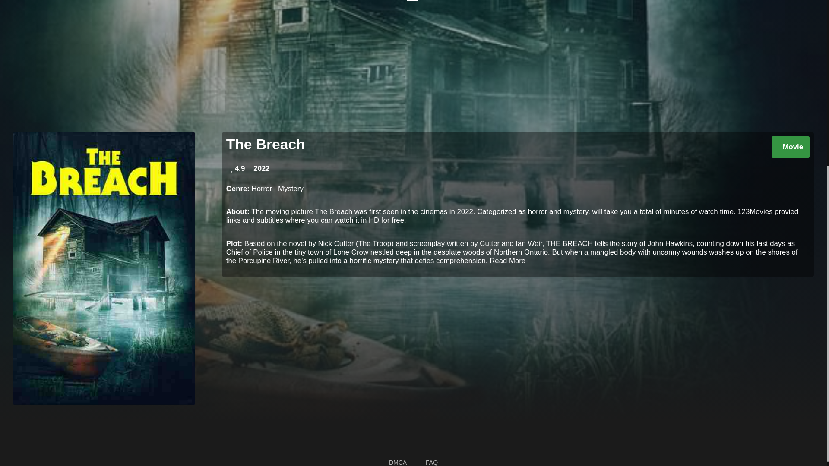 Image resolution: width=829 pixels, height=466 pixels. I want to click on Release date, so click(261, 168).